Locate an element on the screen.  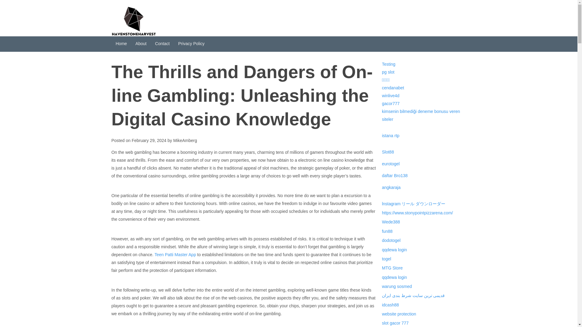
February 29, 2024 is located at coordinates (149, 140).